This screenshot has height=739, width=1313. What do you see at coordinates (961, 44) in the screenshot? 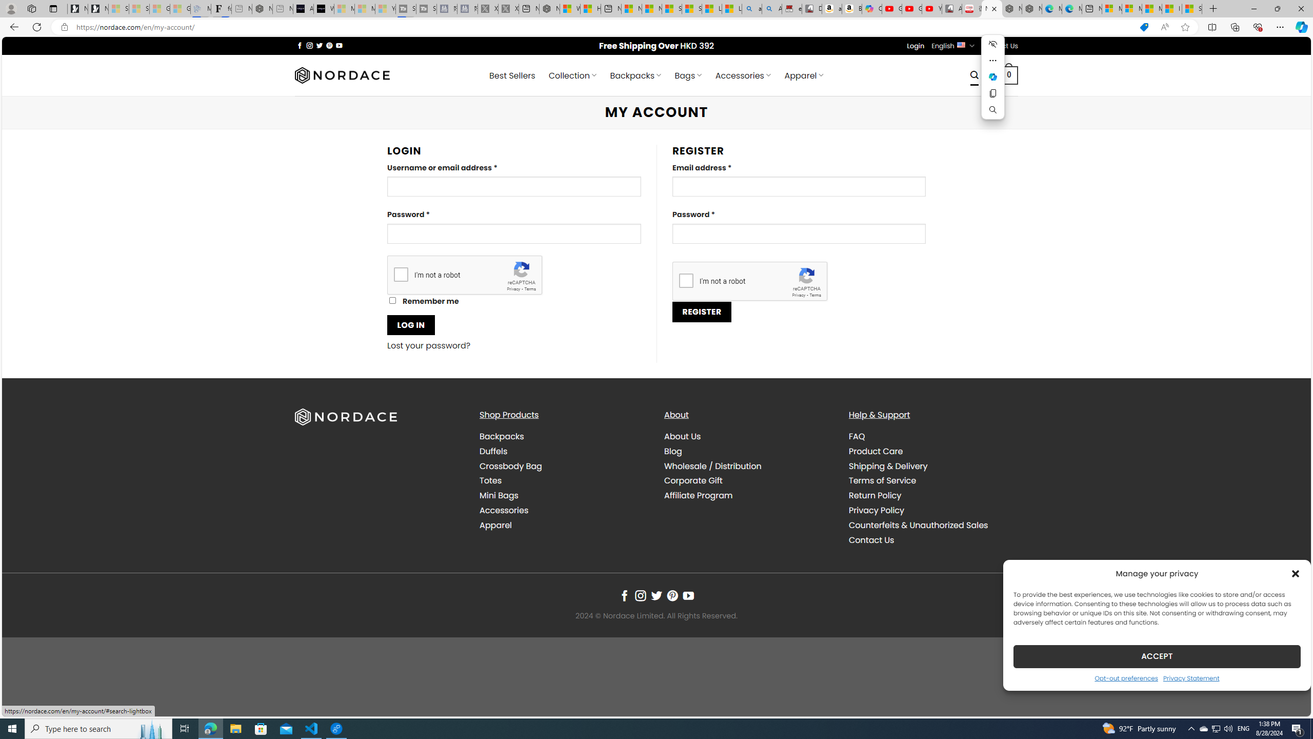
I see `English` at bounding box center [961, 44].